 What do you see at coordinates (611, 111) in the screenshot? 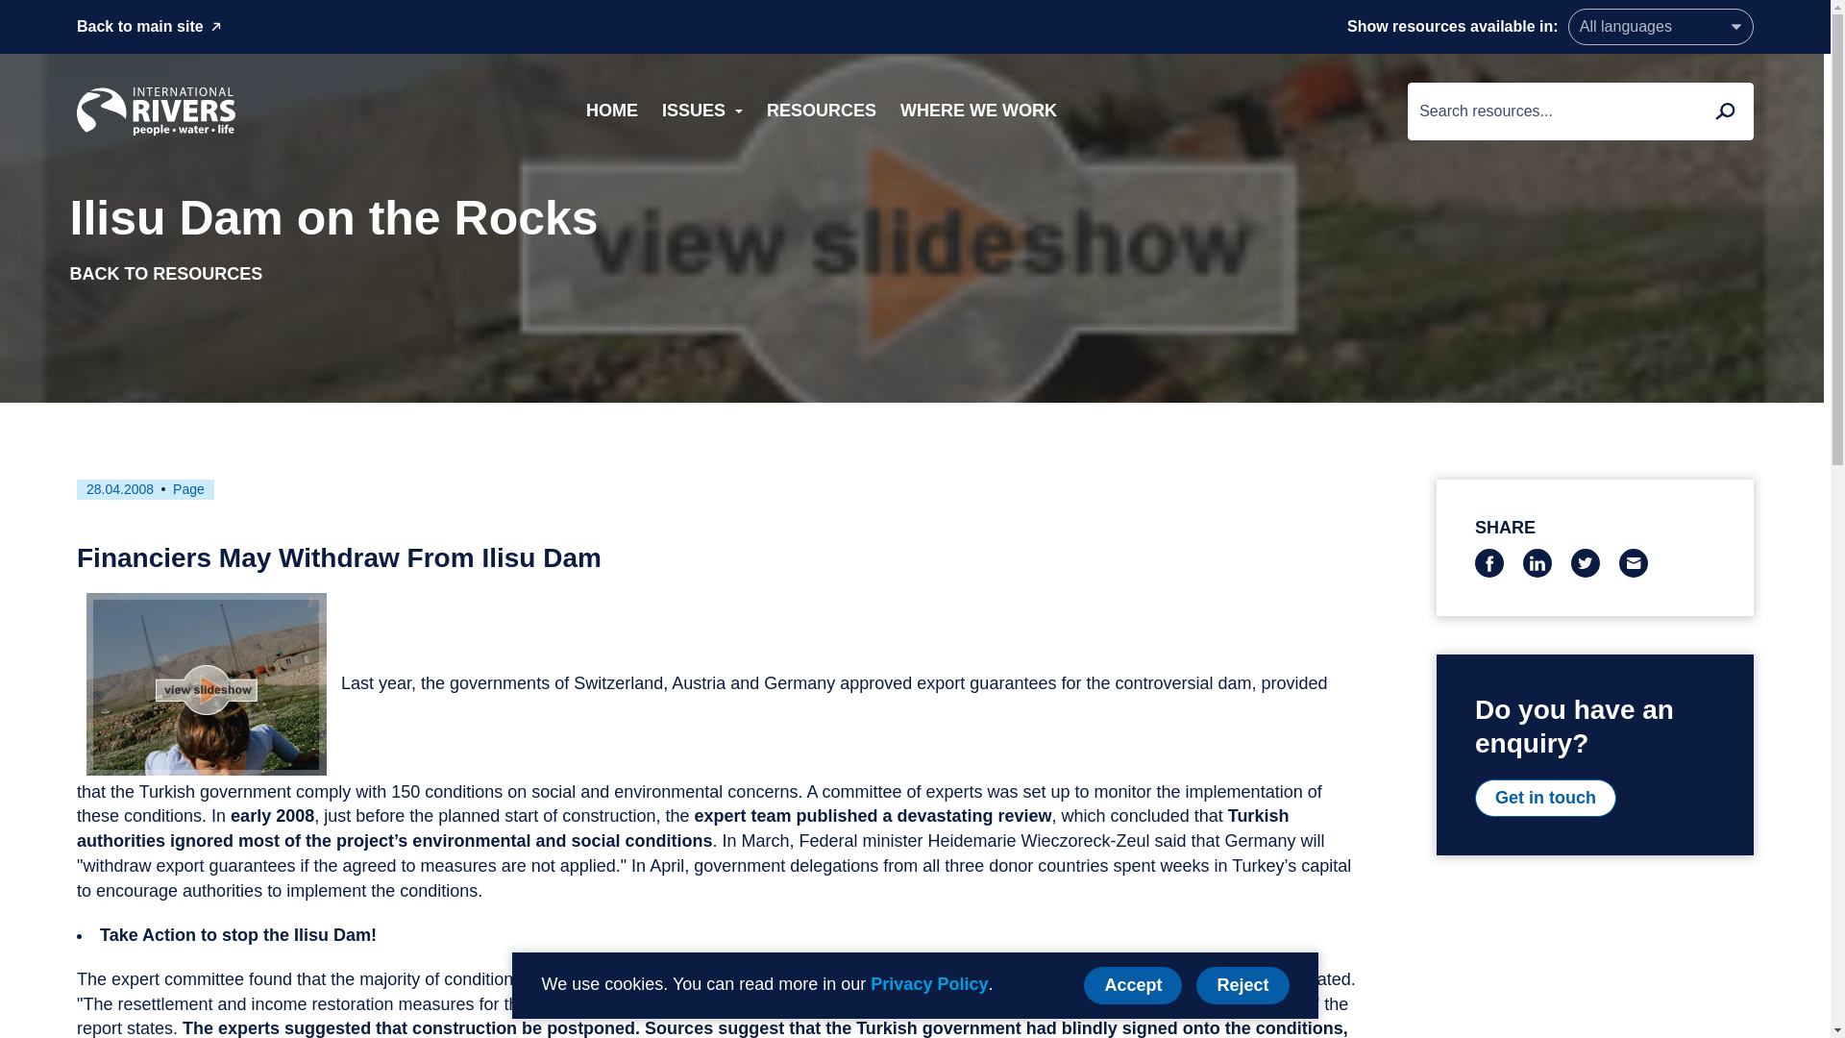
I see `HOME` at bounding box center [611, 111].